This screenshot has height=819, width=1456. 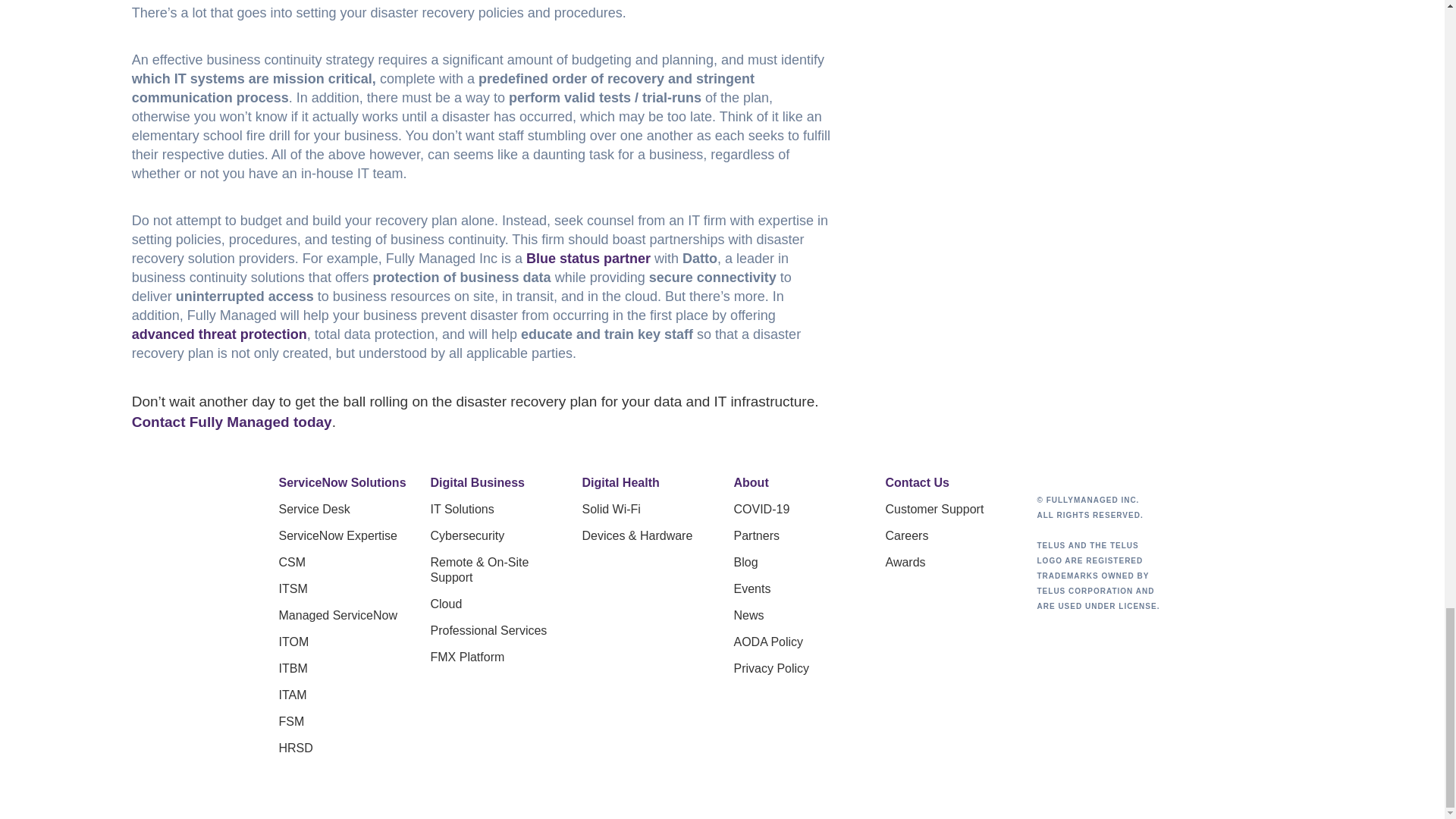 I want to click on Digital Health, so click(x=647, y=482).